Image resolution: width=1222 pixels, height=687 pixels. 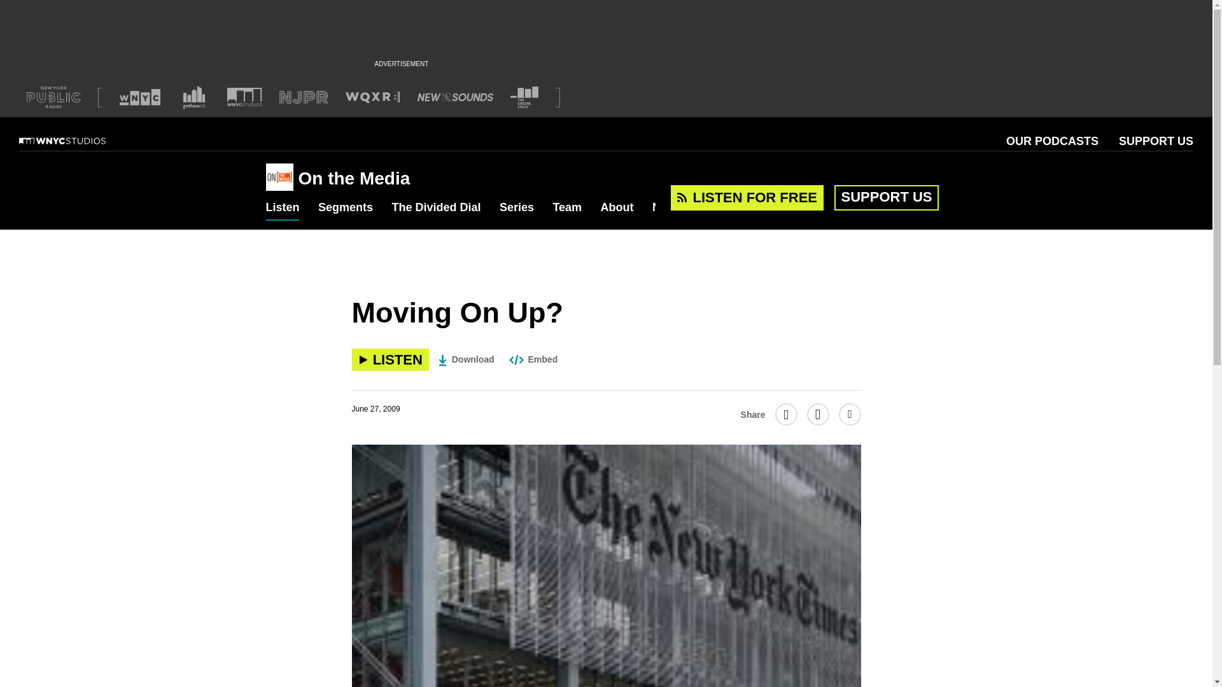 What do you see at coordinates (517, 208) in the screenshot?
I see `Series` at bounding box center [517, 208].